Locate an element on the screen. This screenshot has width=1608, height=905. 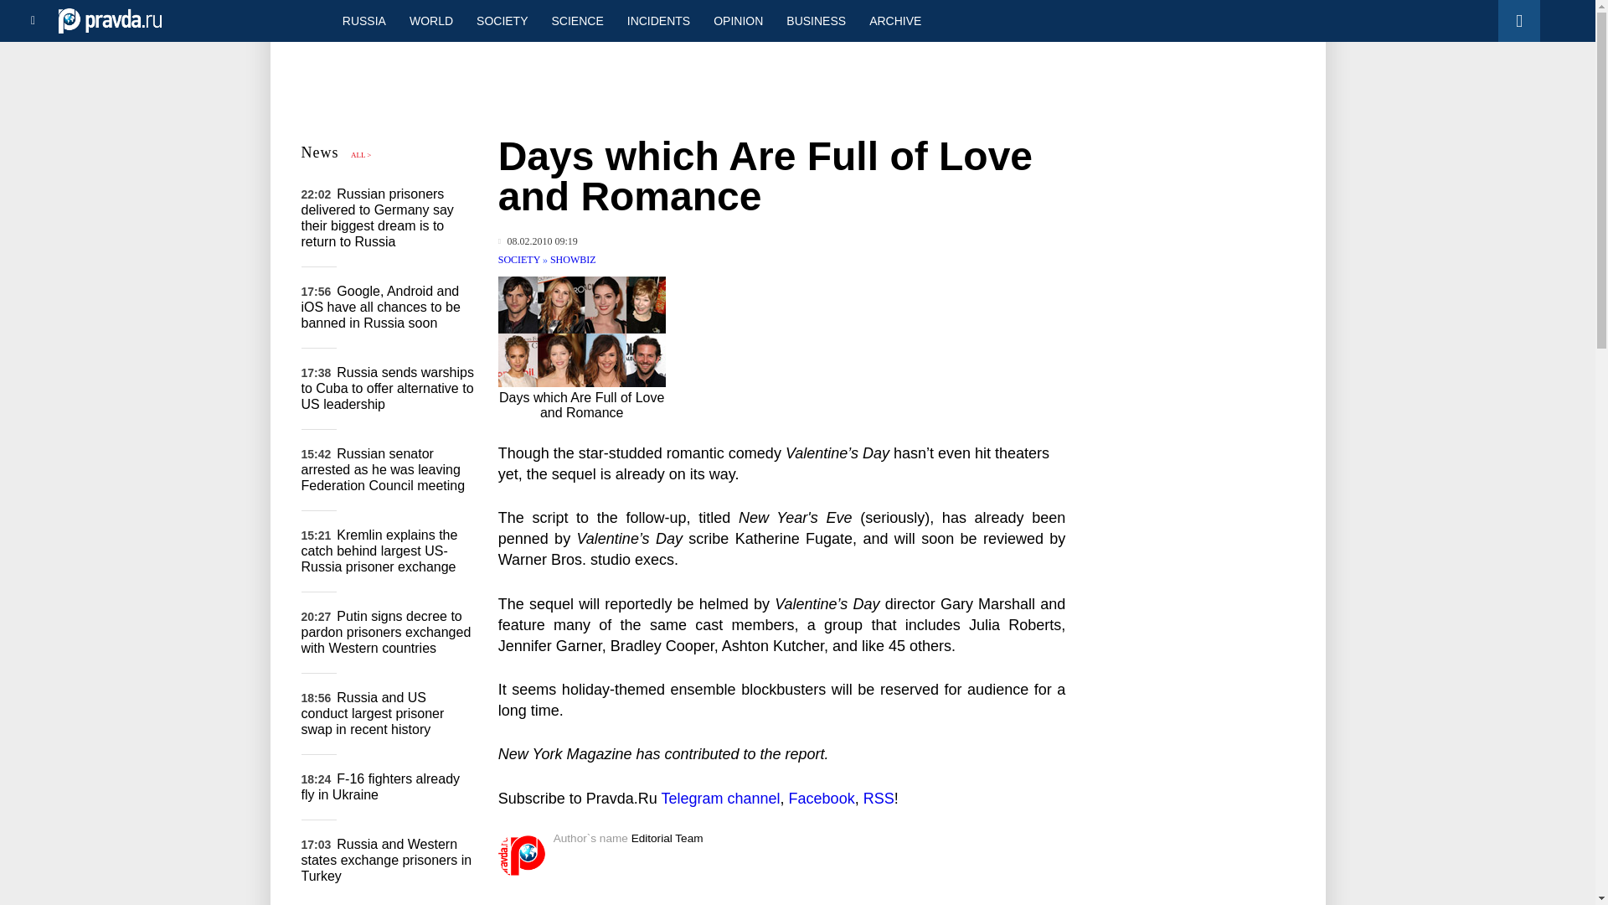
RSS is located at coordinates (879, 798).